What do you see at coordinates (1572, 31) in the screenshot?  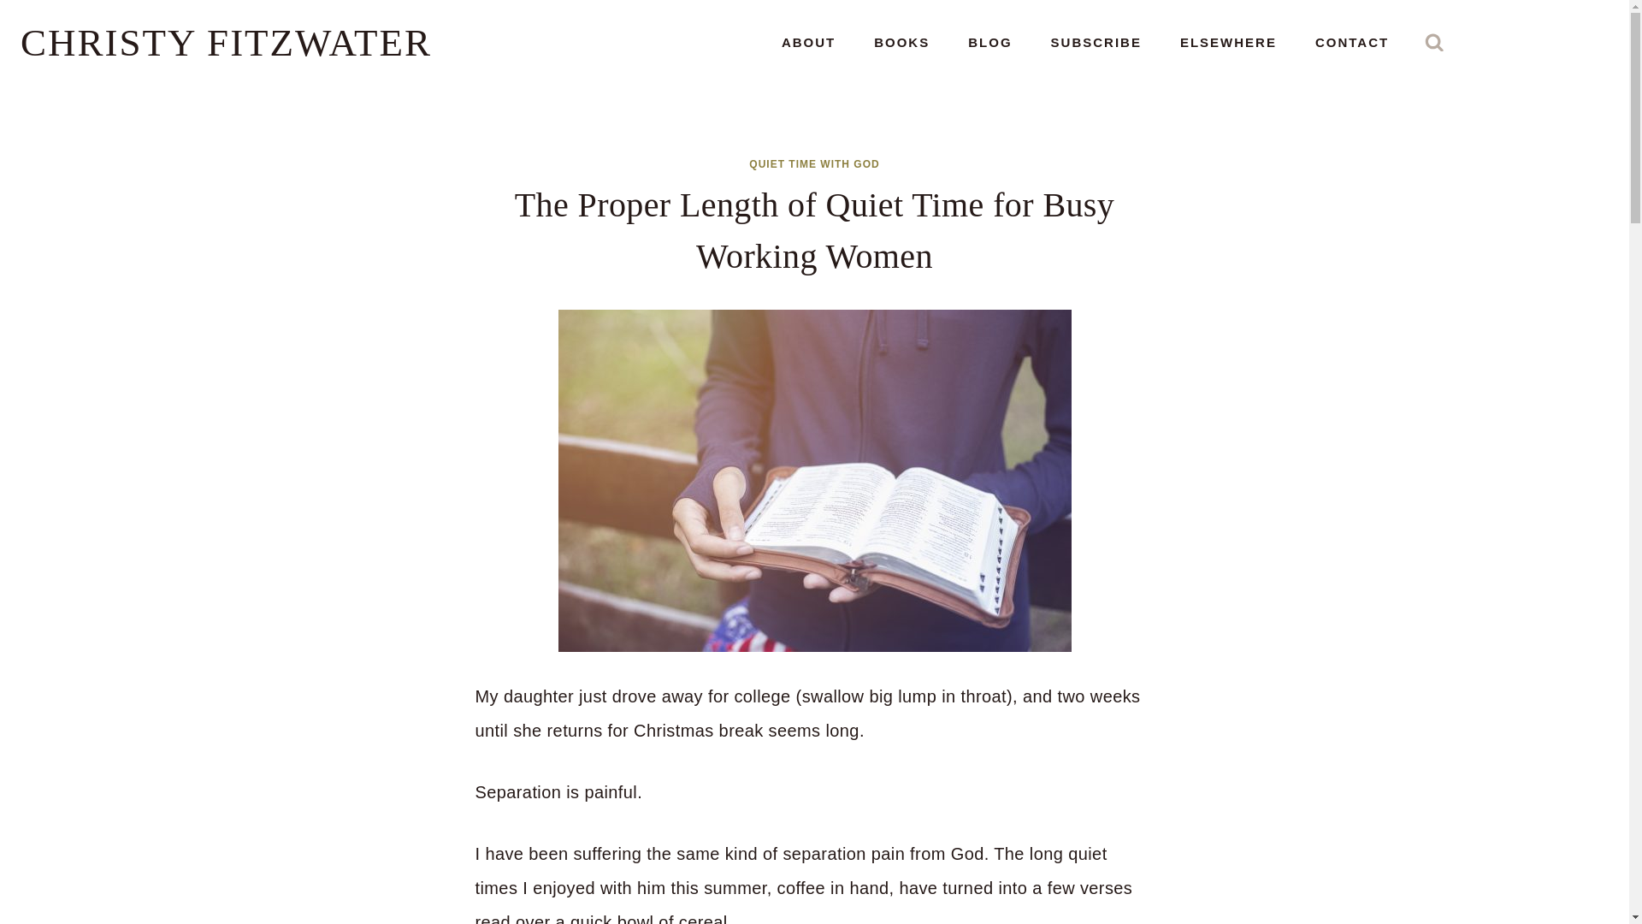 I see `Twitter` at bounding box center [1572, 31].